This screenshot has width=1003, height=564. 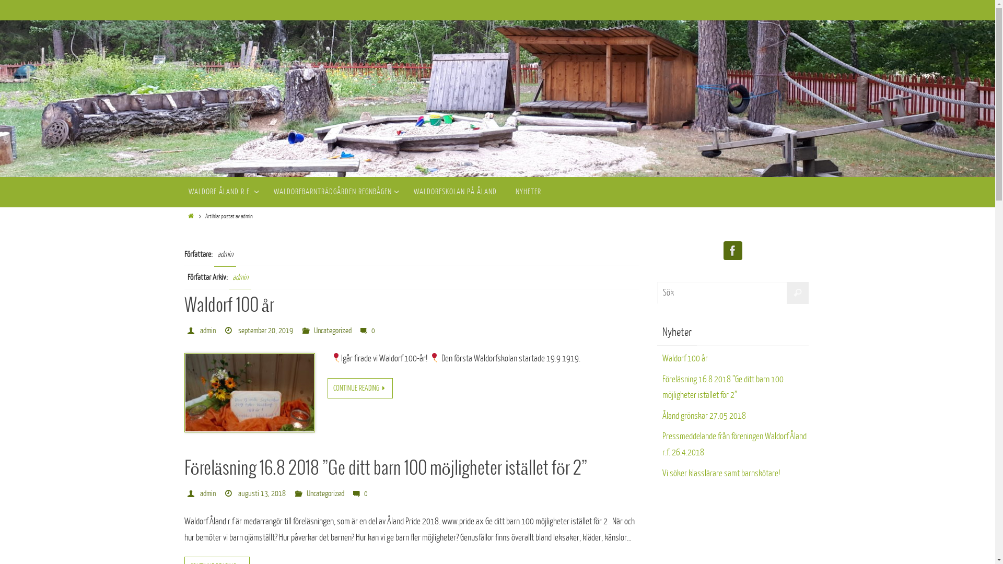 What do you see at coordinates (208, 494) in the screenshot?
I see `admin` at bounding box center [208, 494].